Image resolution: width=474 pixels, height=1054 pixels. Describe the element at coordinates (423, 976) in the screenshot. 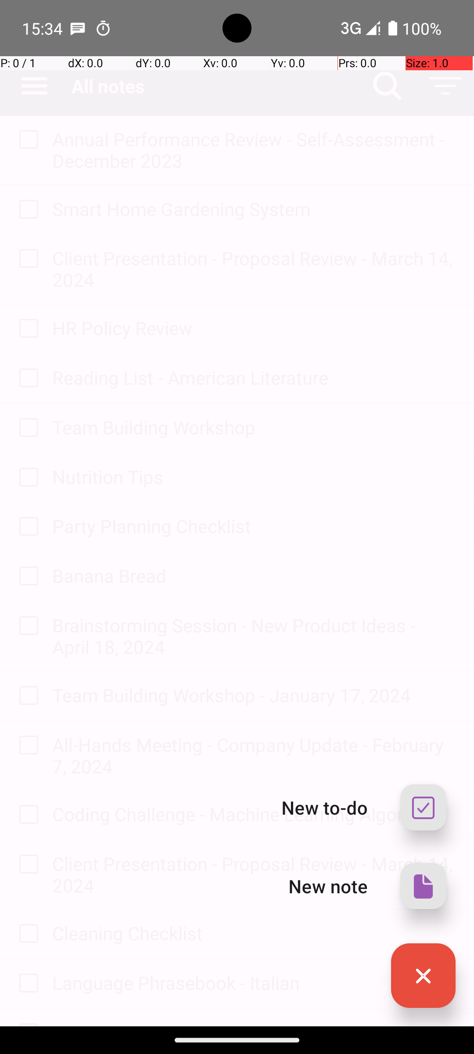

I see `` at that location.